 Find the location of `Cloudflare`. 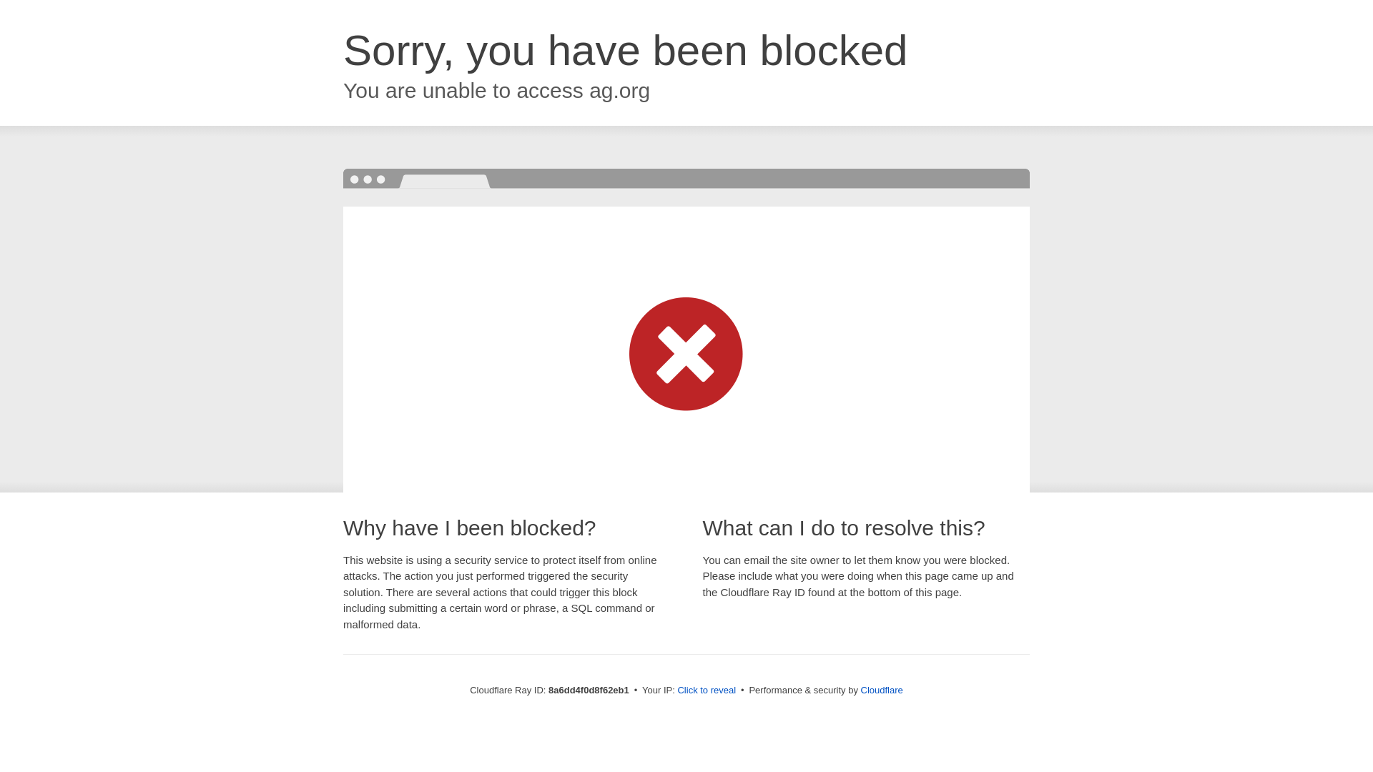

Cloudflare is located at coordinates (882, 690).